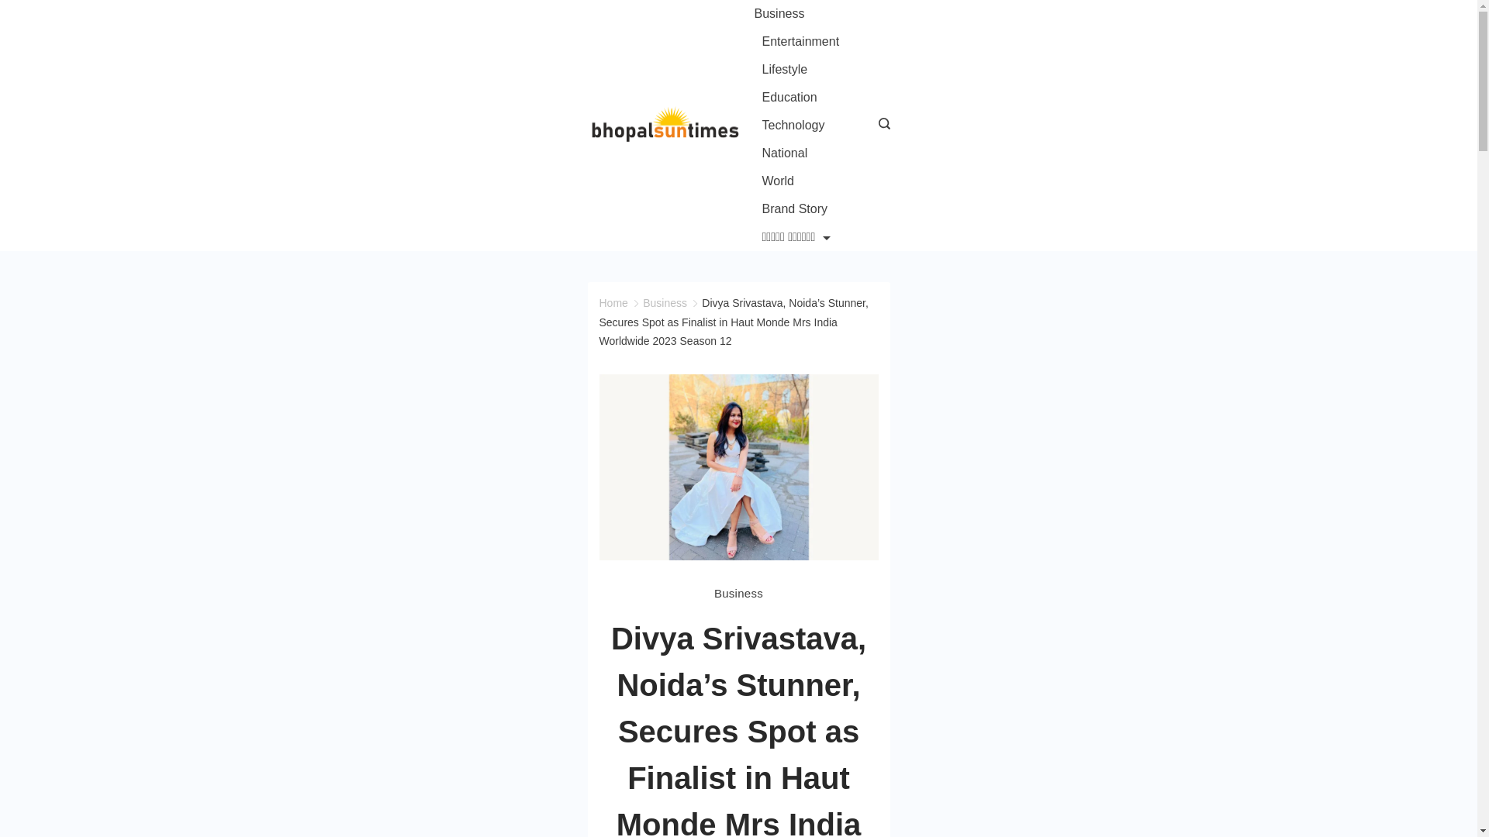 The height and width of the screenshot is (837, 1489). I want to click on Business, so click(665, 302).